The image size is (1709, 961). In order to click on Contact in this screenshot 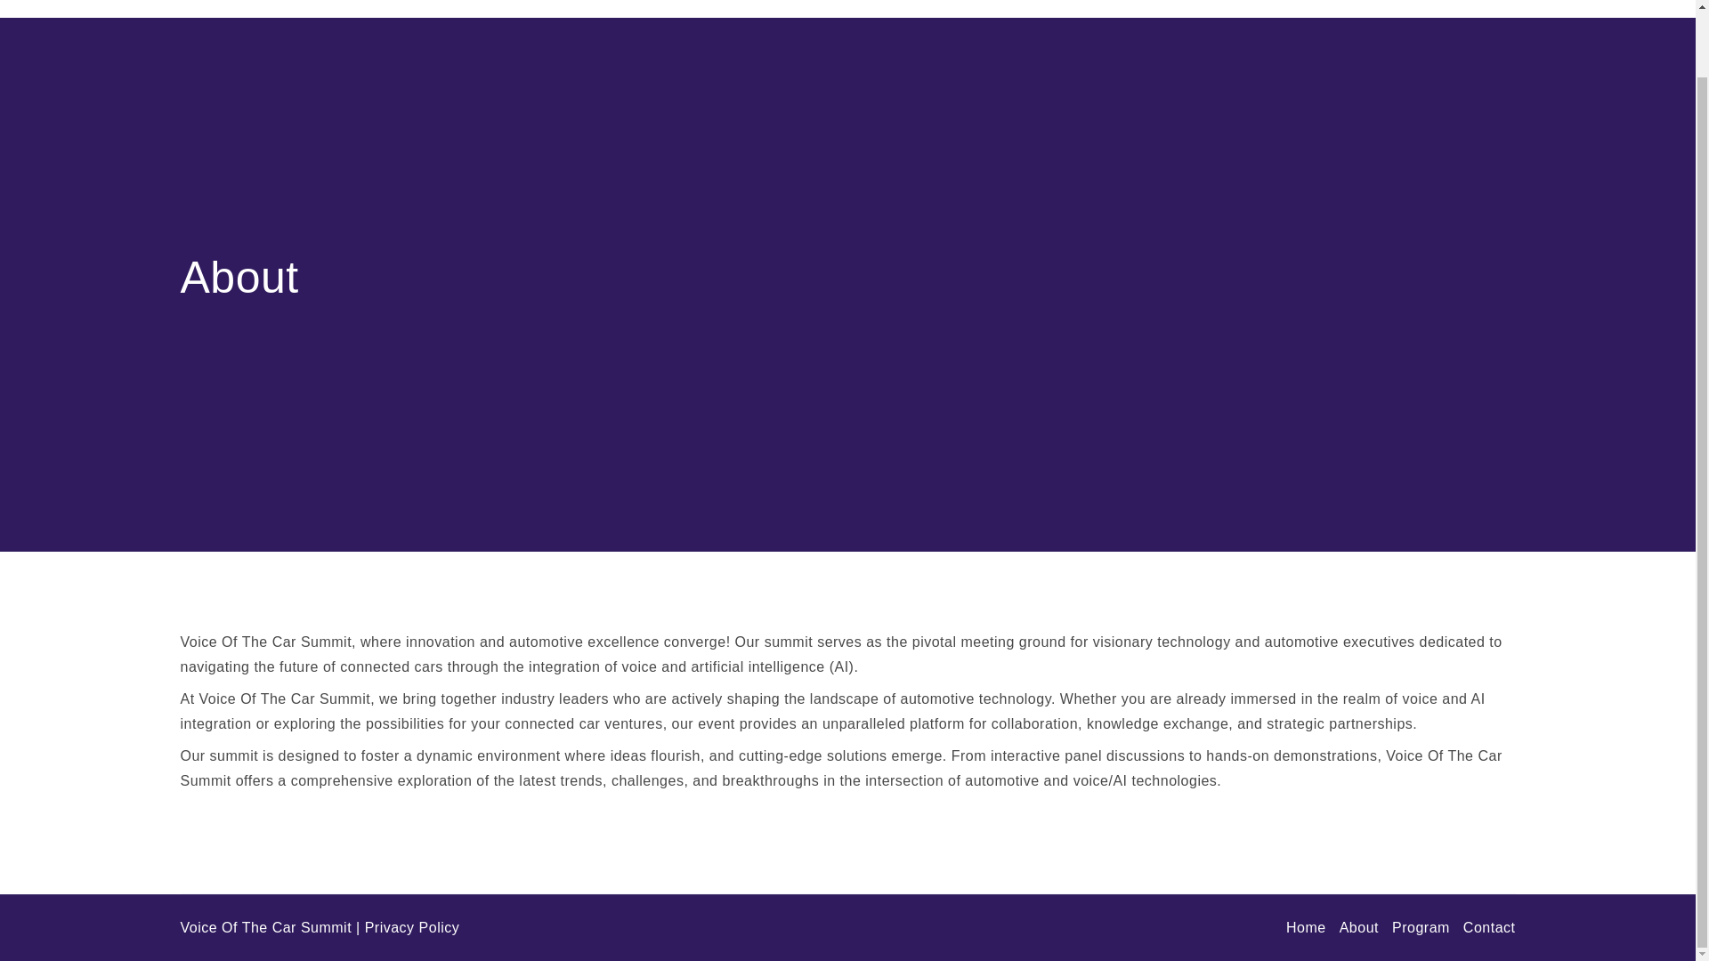, I will do `click(1489, 927)`.